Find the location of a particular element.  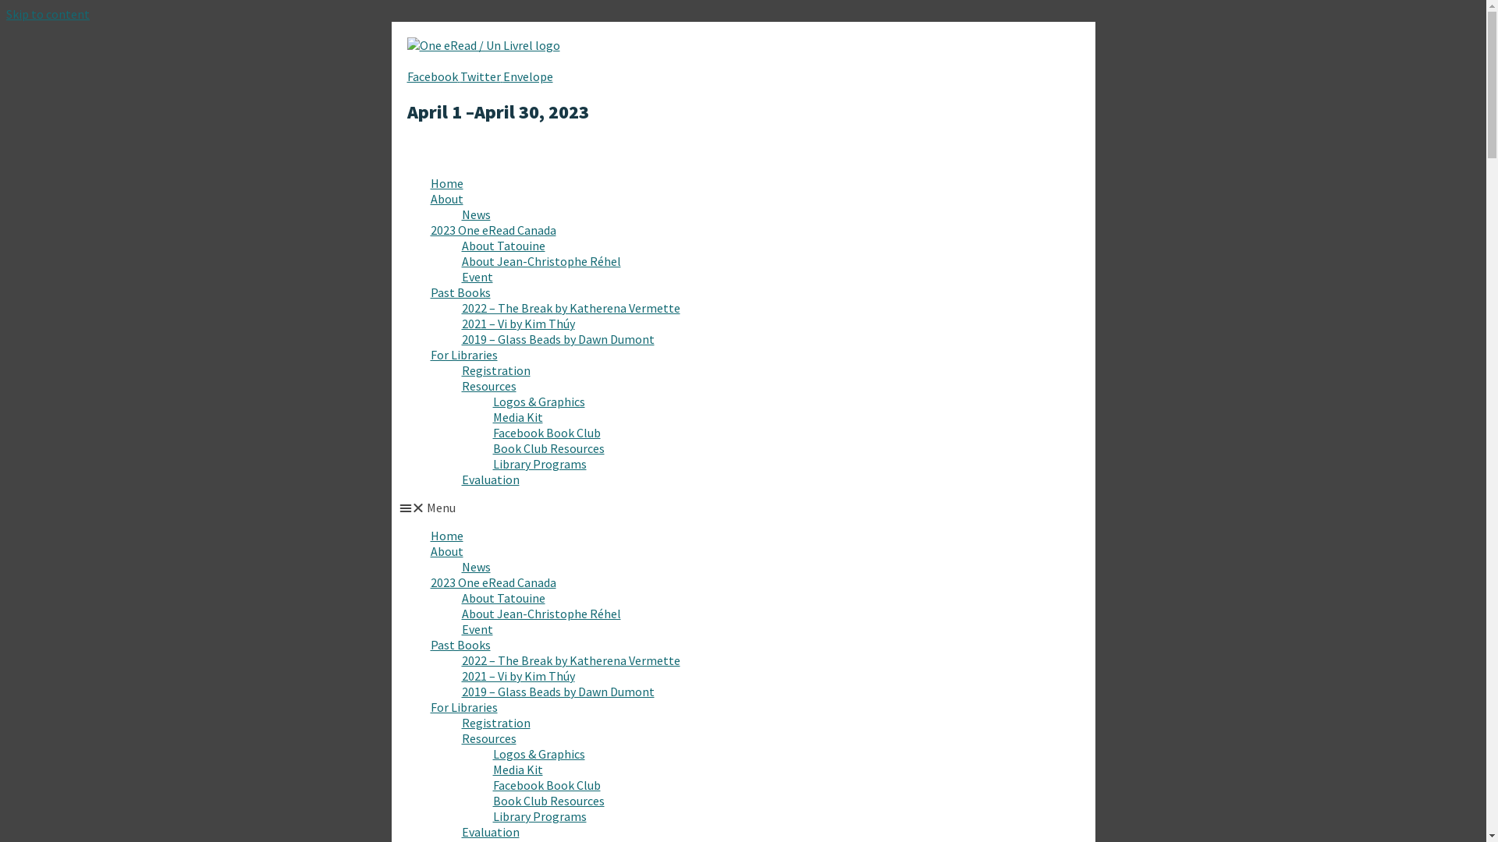

Past Books is located at coordinates (460, 292).